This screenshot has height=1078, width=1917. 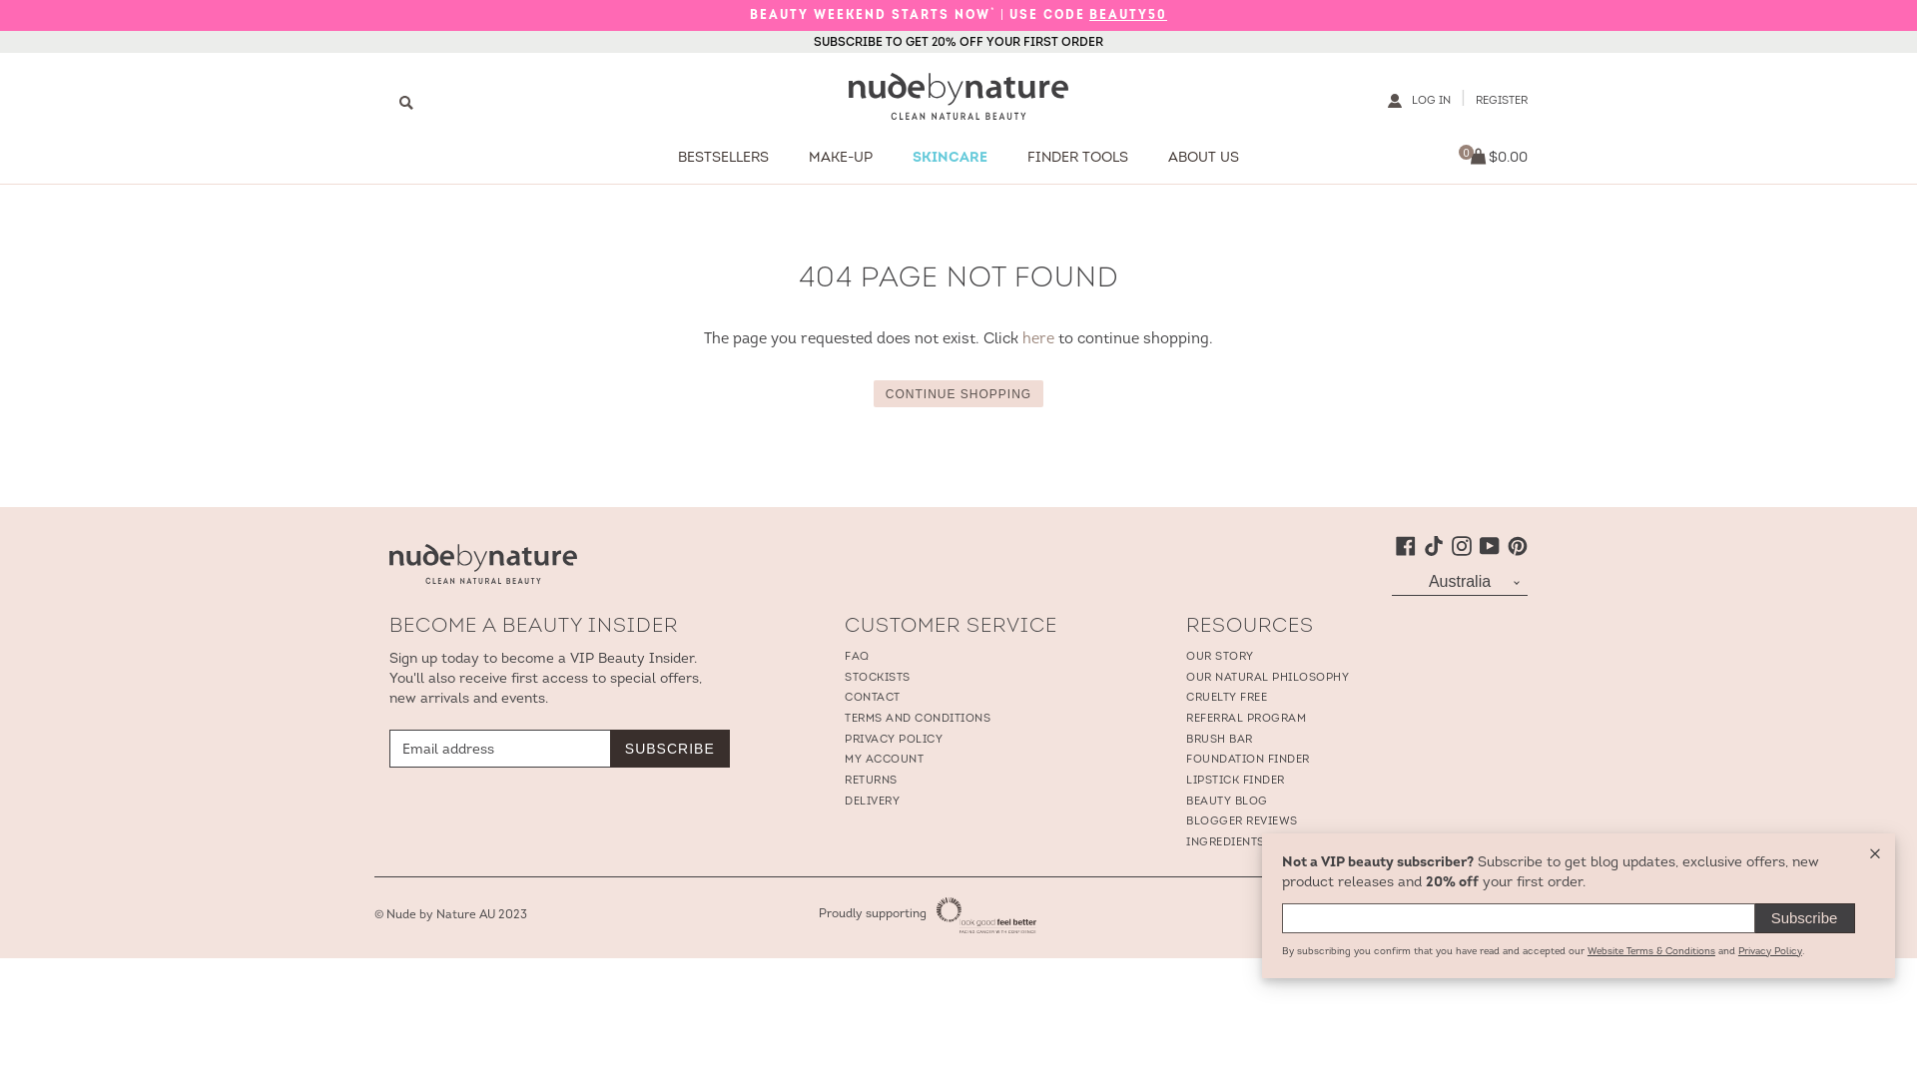 I want to click on DELIVERY, so click(x=873, y=803).